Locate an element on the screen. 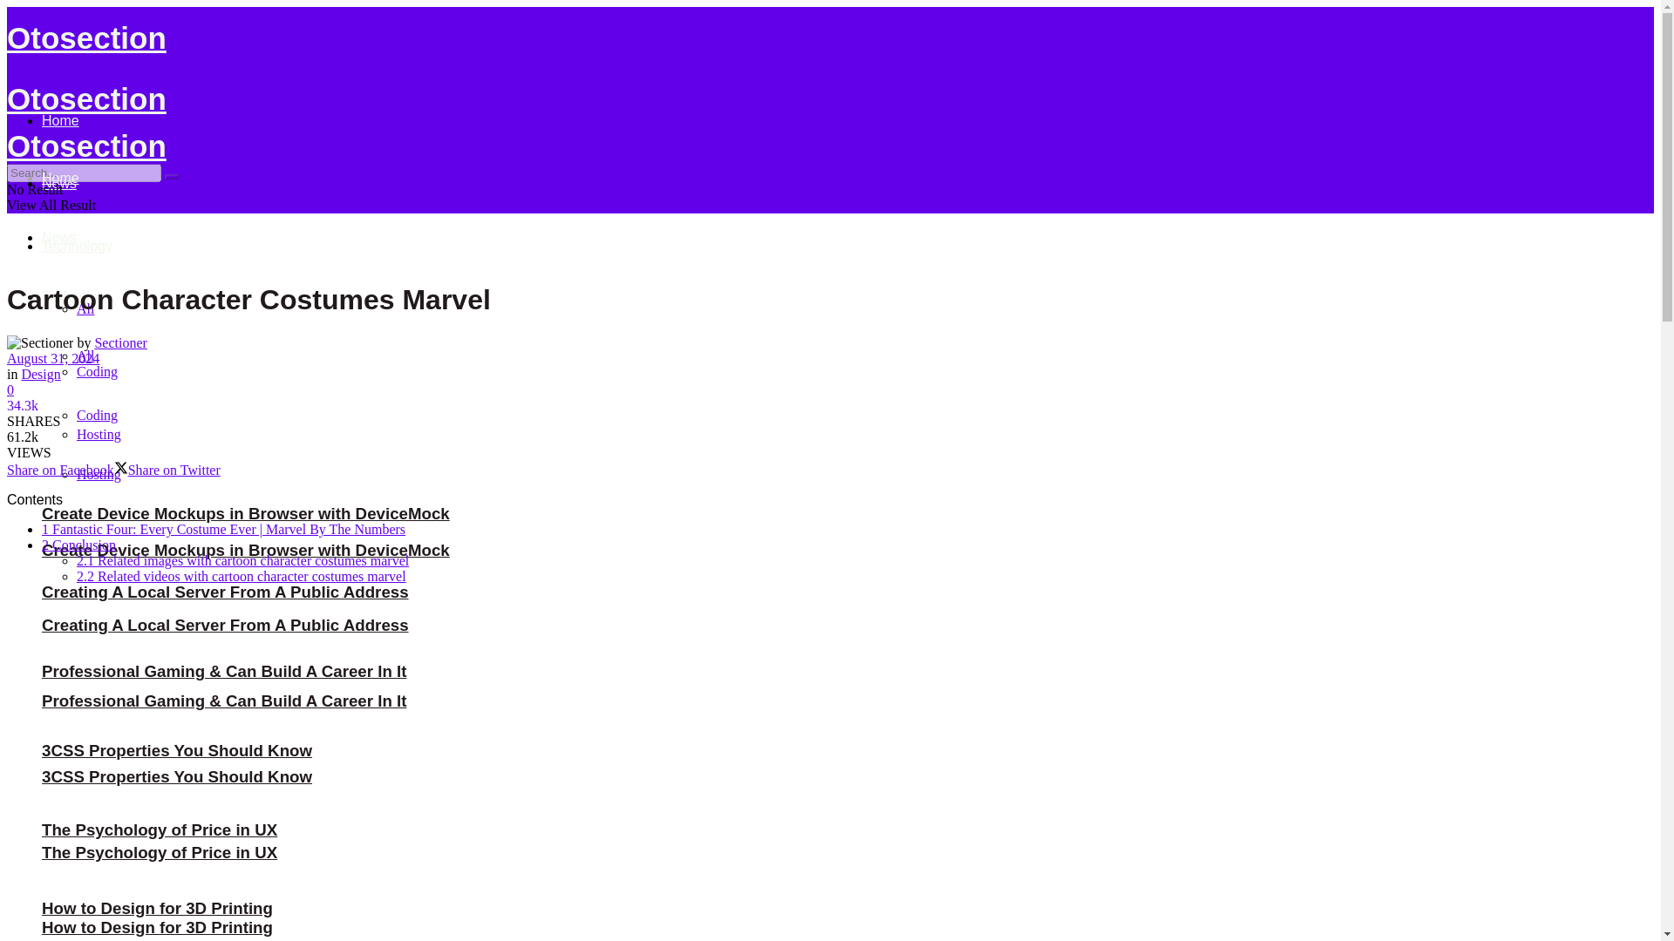 The image size is (1674, 941). Technology is located at coordinates (77, 246).